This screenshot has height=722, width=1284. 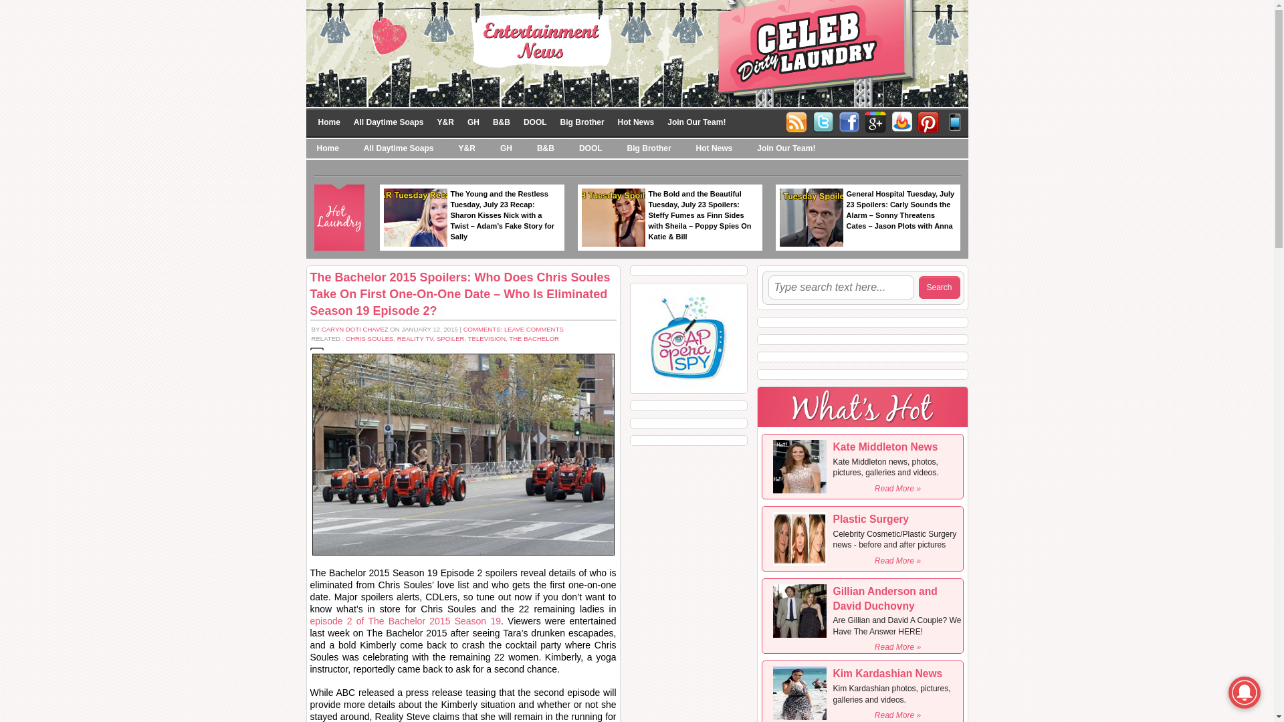 What do you see at coordinates (901, 122) in the screenshot?
I see `Subscribe to our feed` at bounding box center [901, 122].